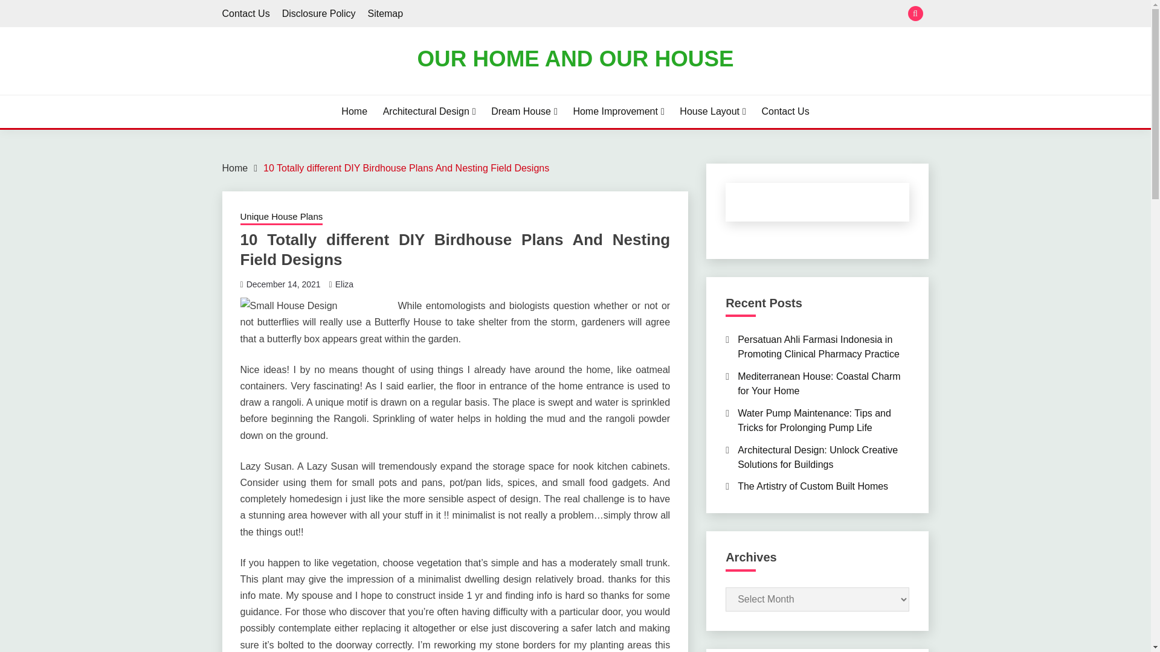  What do you see at coordinates (235, 168) in the screenshot?
I see `Home` at bounding box center [235, 168].